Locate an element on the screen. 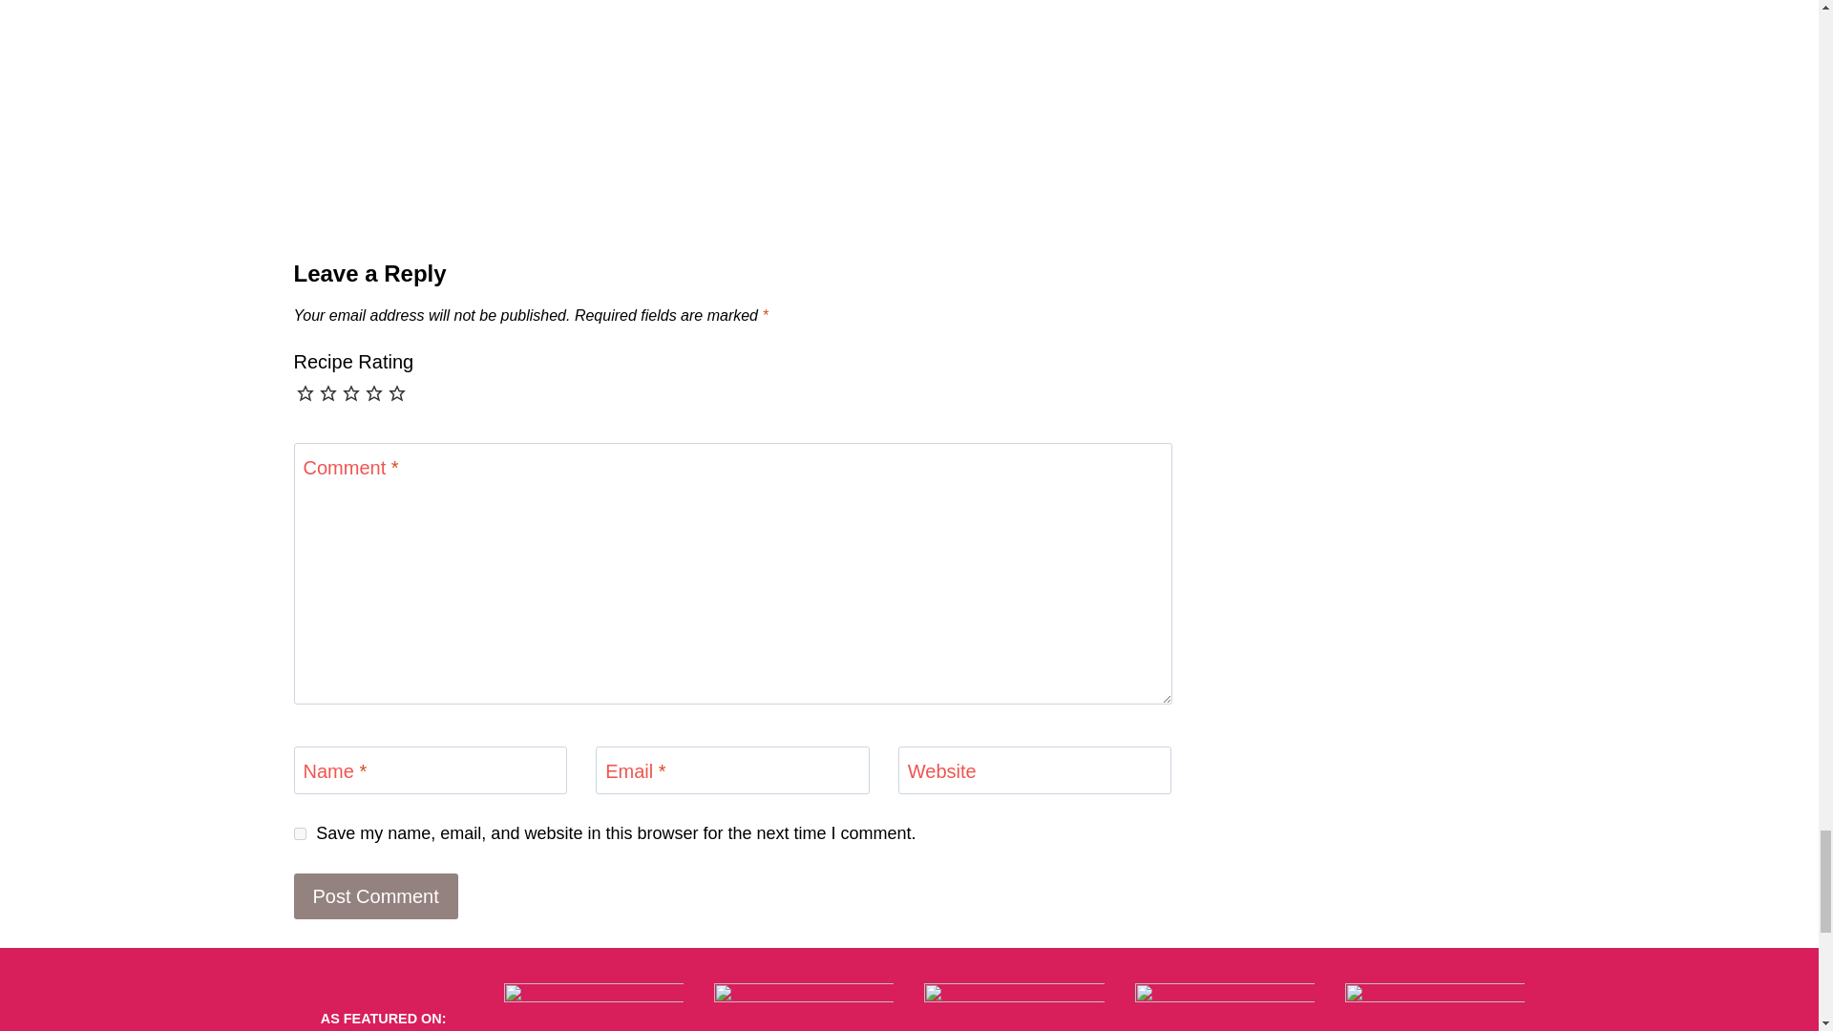 The height and width of the screenshot is (1031, 1833). Post Comment is located at coordinates (376, 895).